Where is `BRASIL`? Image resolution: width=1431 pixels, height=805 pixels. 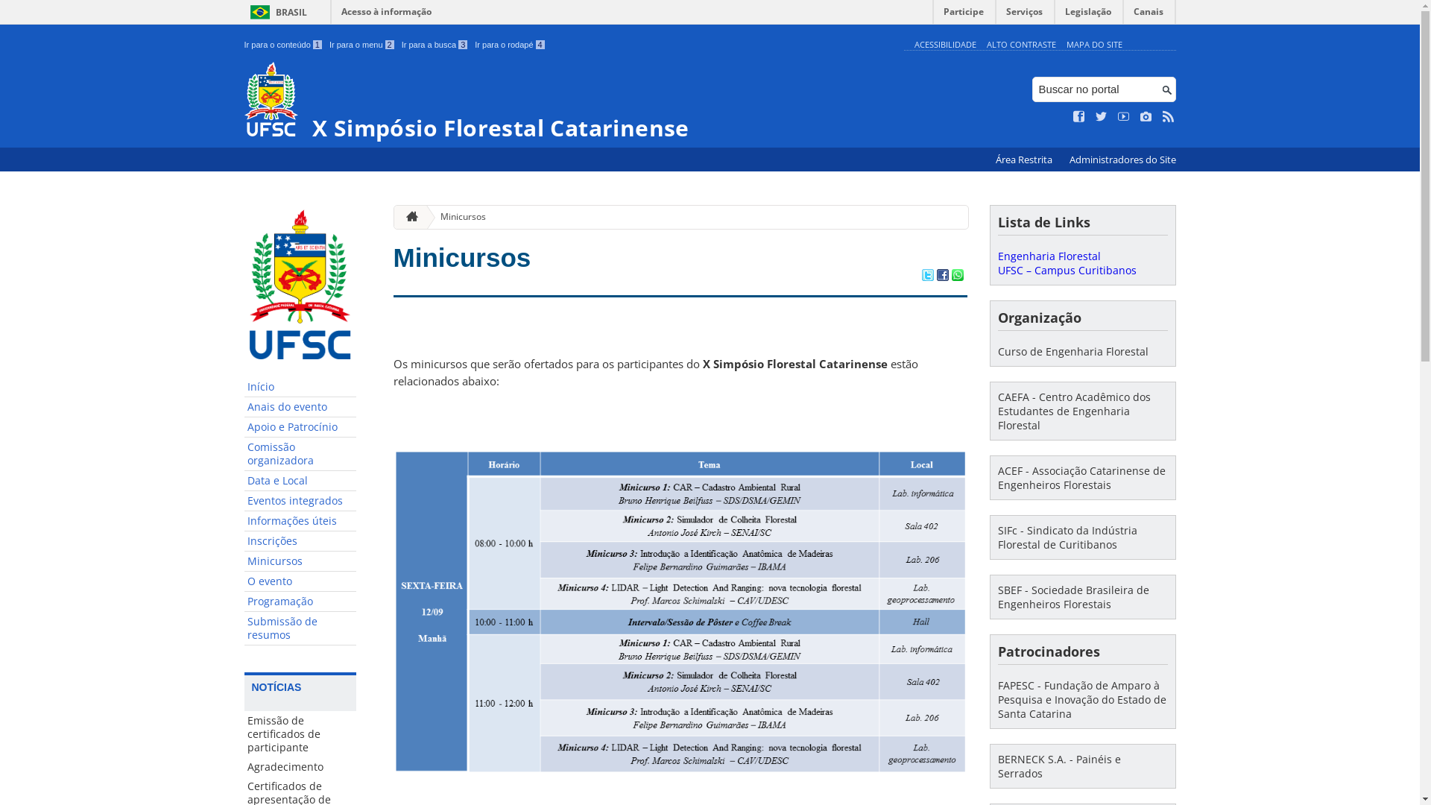
BRASIL is located at coordinates (276, 12).